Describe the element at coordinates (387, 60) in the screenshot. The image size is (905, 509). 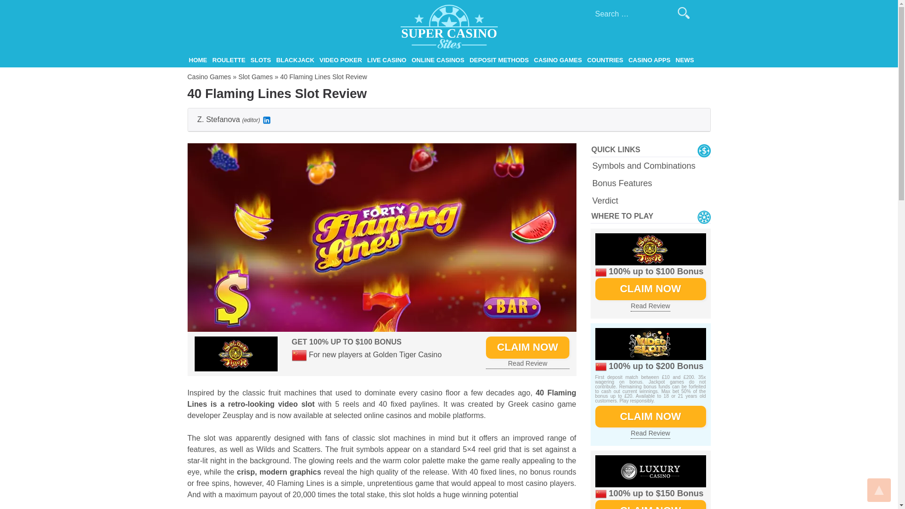
I see `LIVE CASINO` at that location.